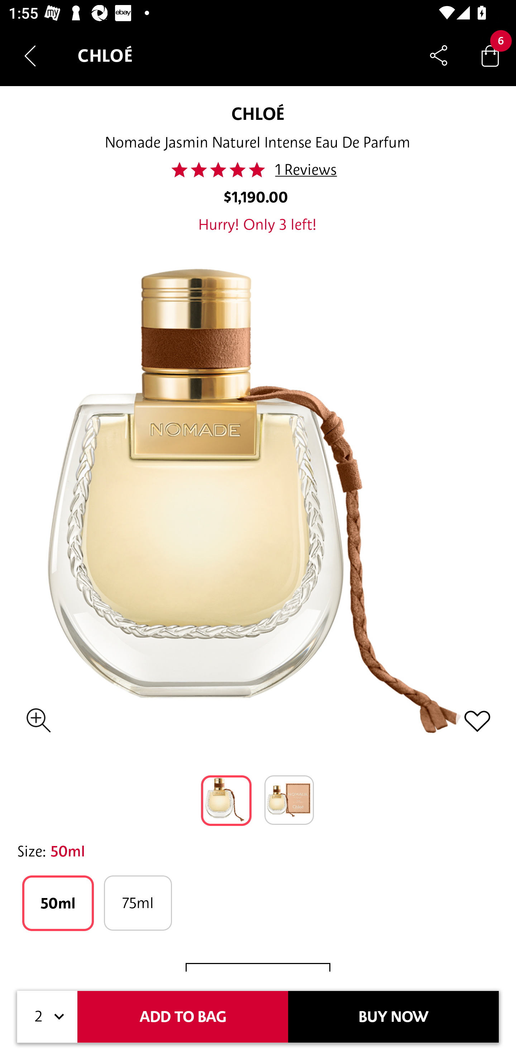  What do you see at coordinates (47, 1017) in the screenshot?
I see `2` at bounding box center [47, 1017].